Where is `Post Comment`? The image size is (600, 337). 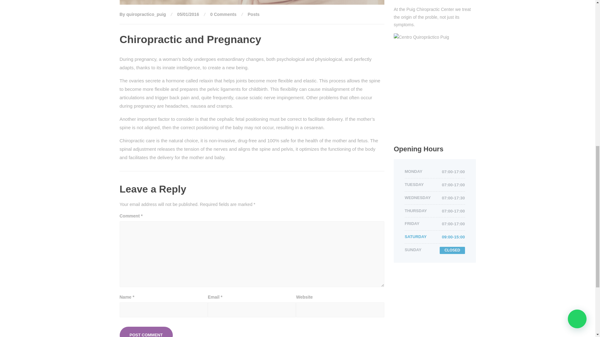
Post Comment is located at coordinates (146, 332).